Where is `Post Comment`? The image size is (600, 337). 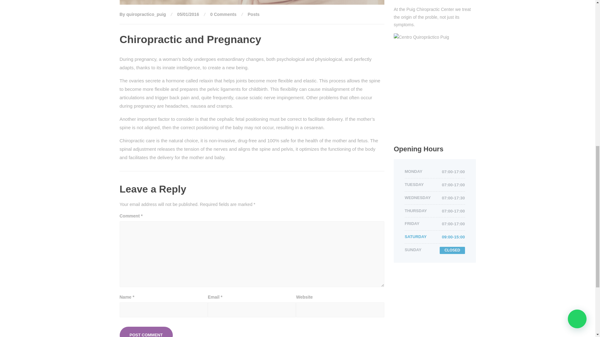
Post Comment is located at coordinates (146, 332).